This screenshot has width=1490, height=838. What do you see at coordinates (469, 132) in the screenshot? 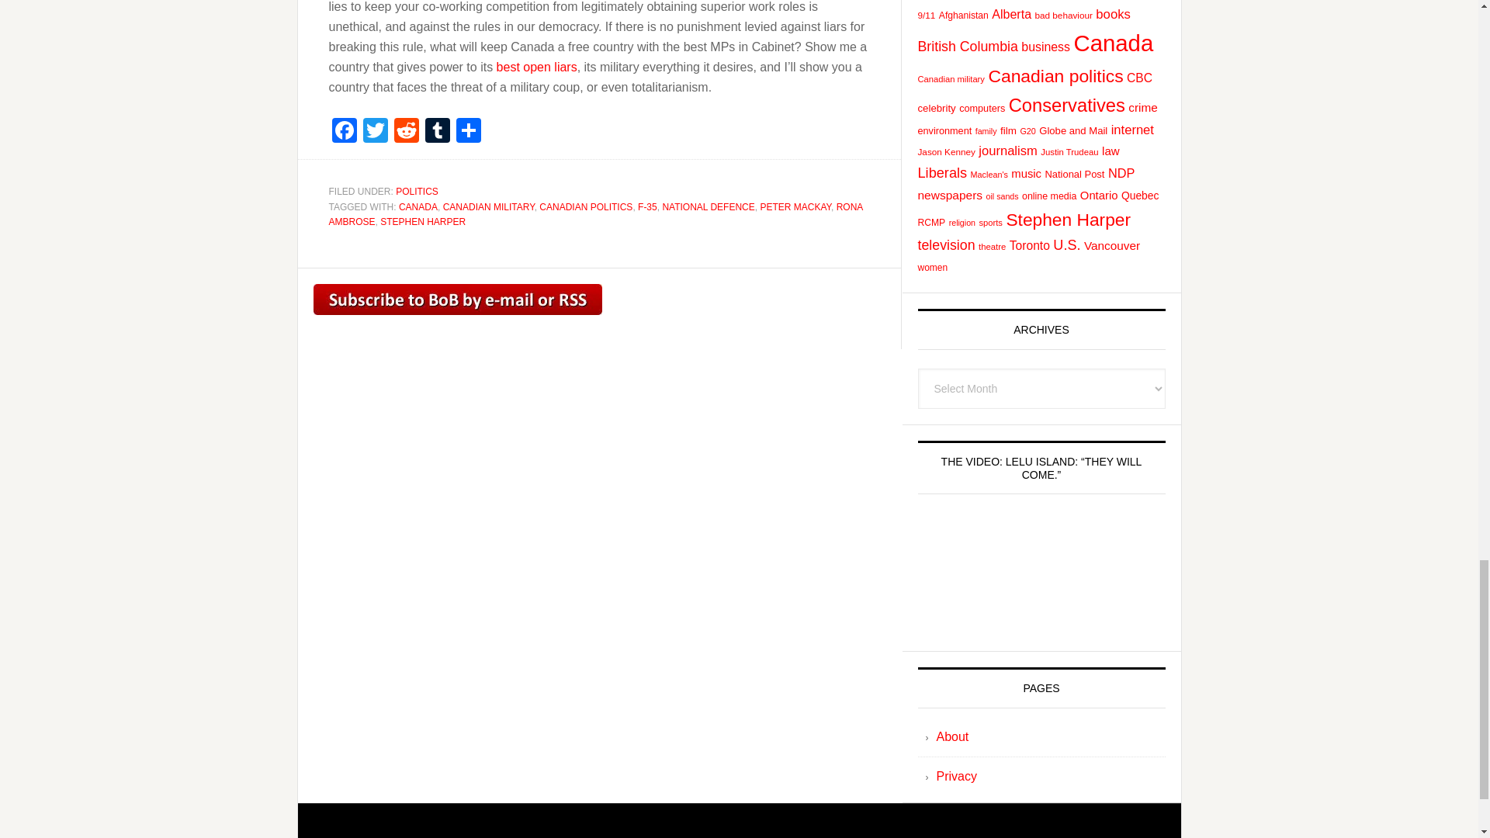
I see `Share` at bounding box center [469, 132].